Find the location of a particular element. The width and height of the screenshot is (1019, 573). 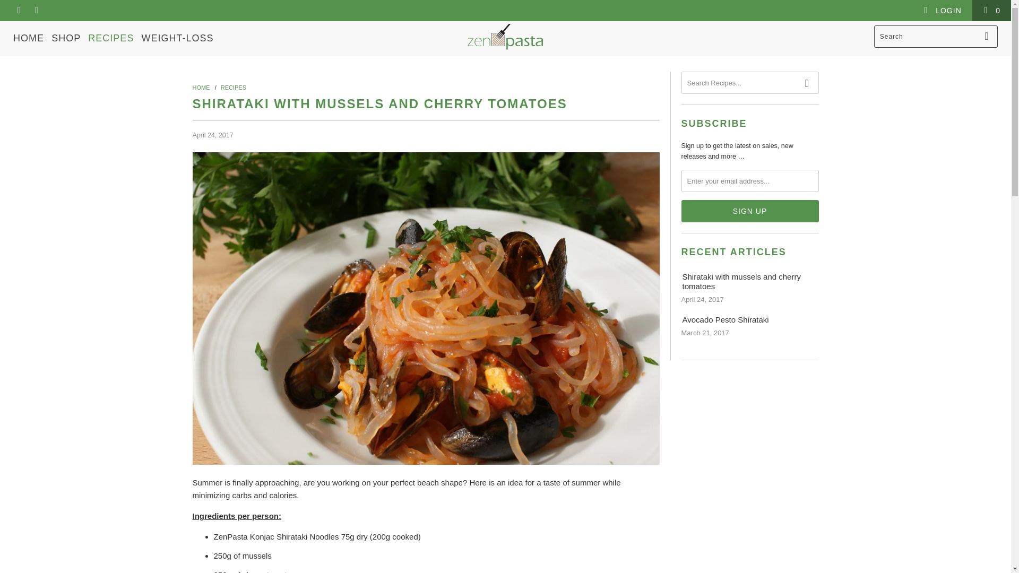

HOME is located at coordinates (28, 38).